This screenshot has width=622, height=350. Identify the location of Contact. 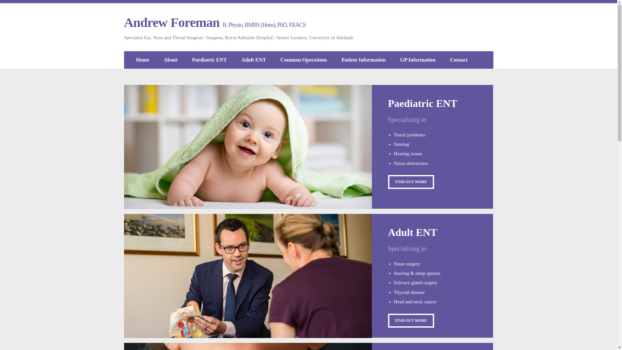
(459, 60).